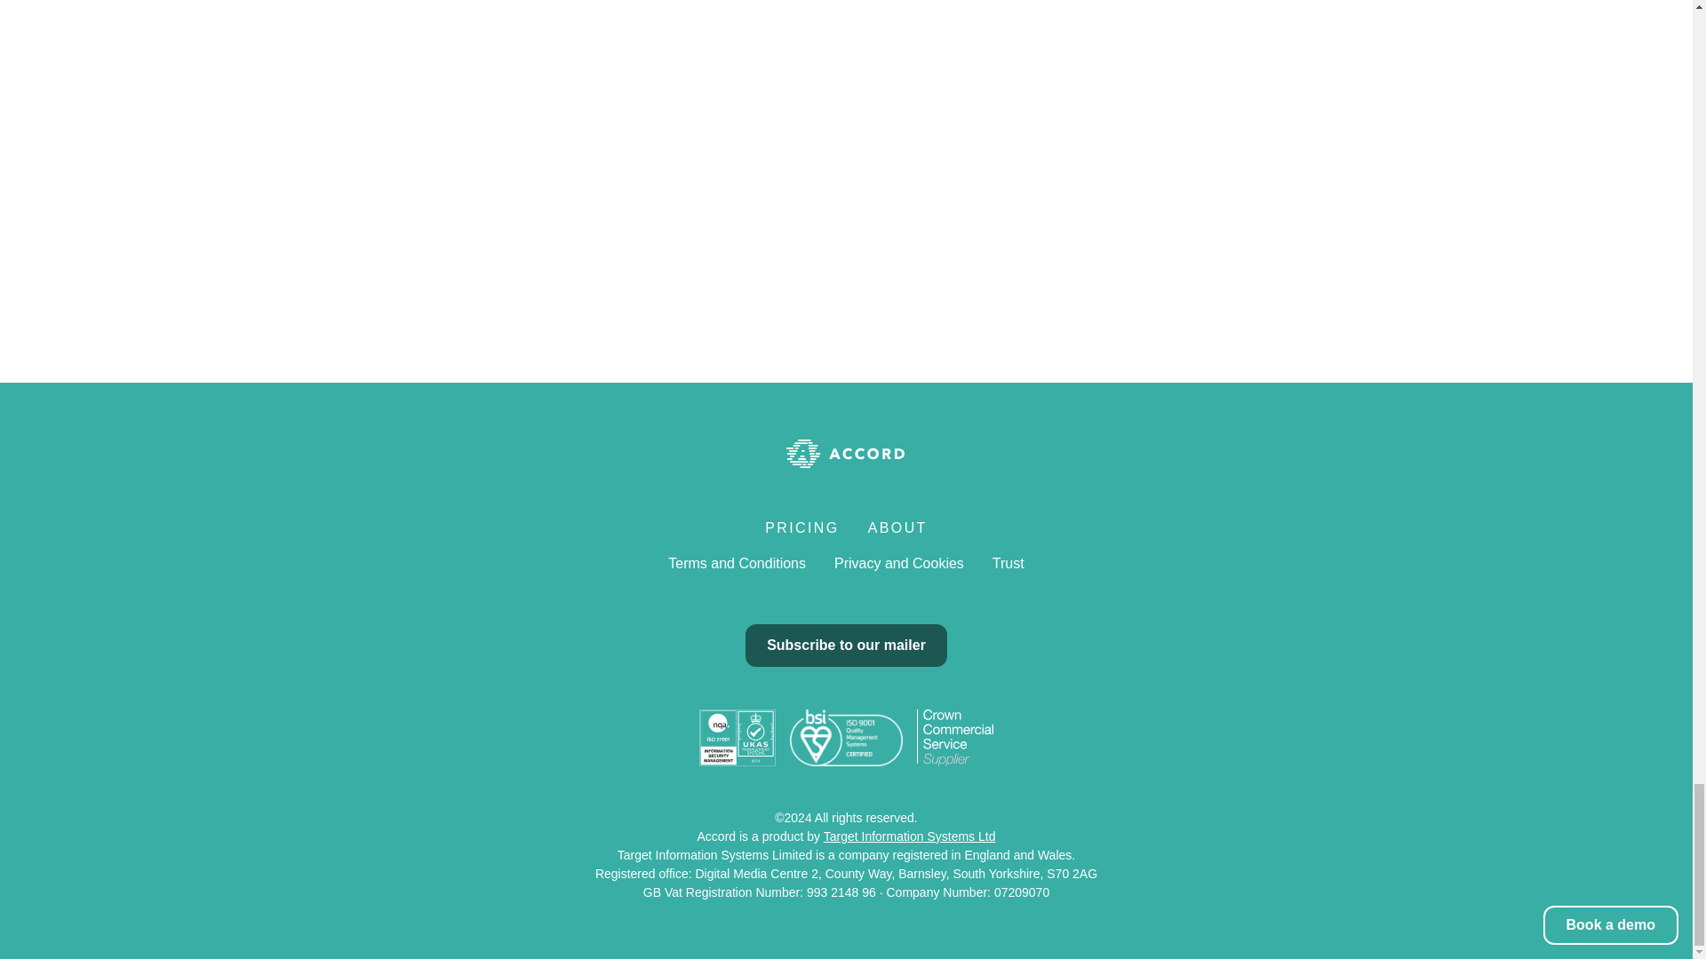 The image size is (1706, 959). Describe the element at coordinates (737, 737) in the screenshot. I see `Certificate number: 126581` at that location.